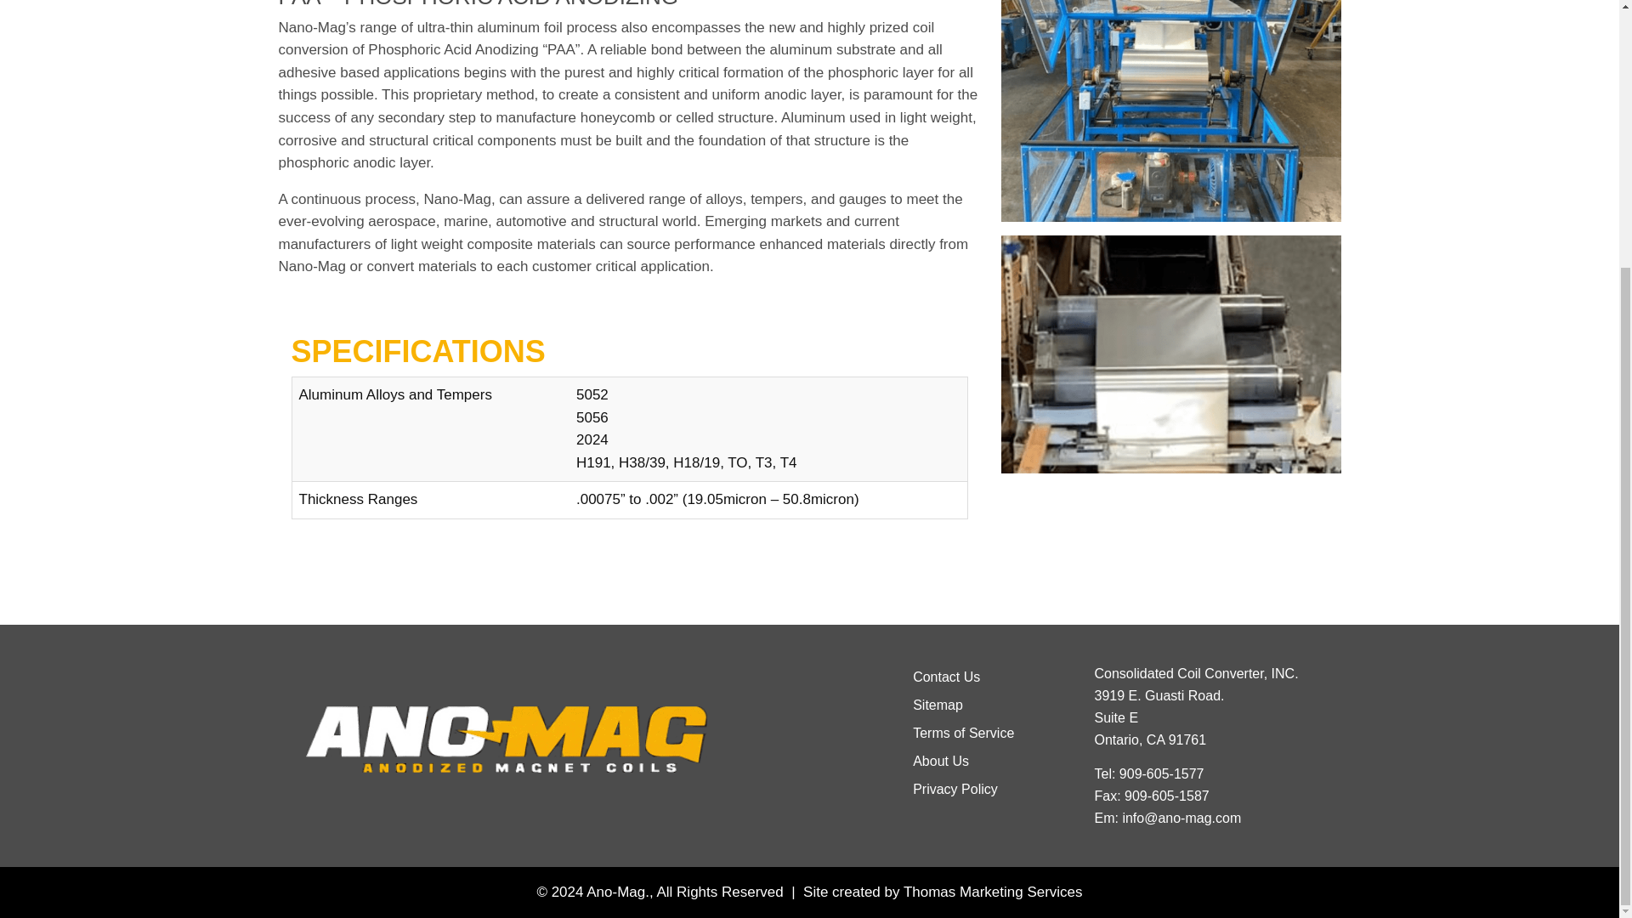  What do you see at coordinates (946, 677) in the screenshot?
I see `Contact Us` at bounding box center [946, 677].